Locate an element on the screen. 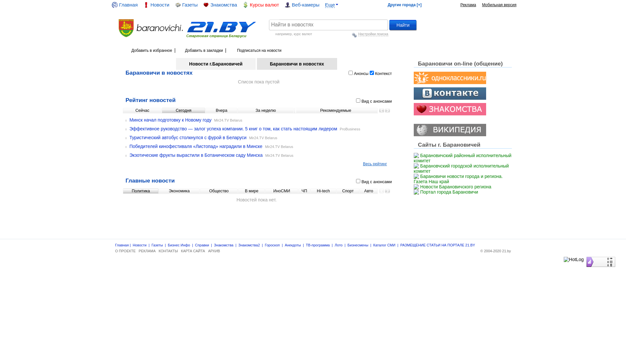  Mir24.TV Belarus is located at coordinates (228, 120).